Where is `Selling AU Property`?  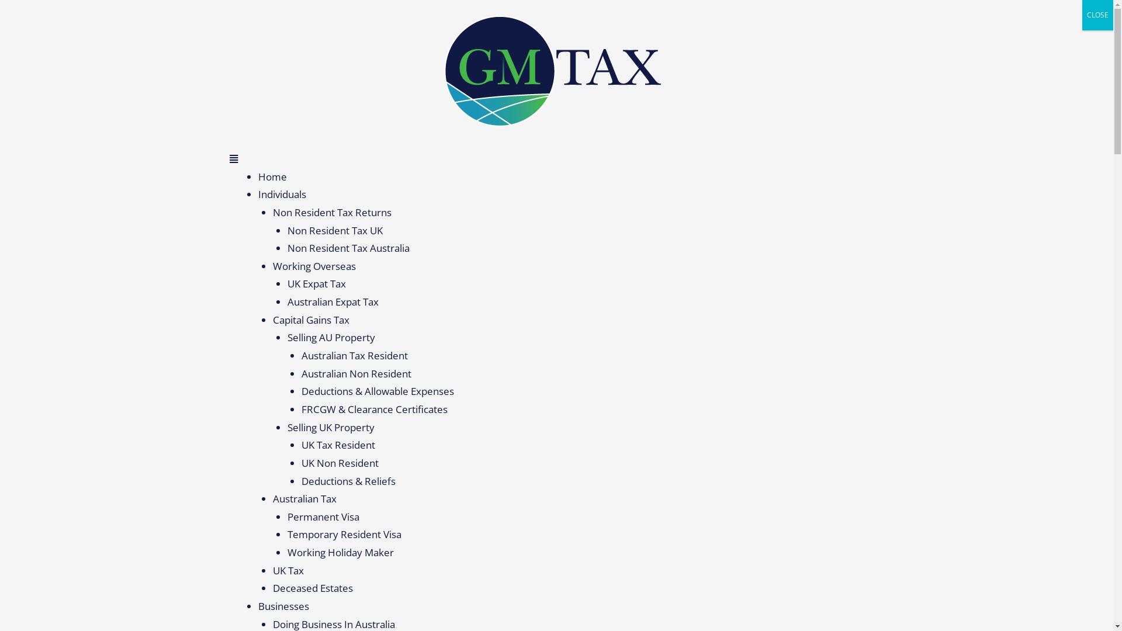
Selling AU Property is located at coordinates (331, 338).